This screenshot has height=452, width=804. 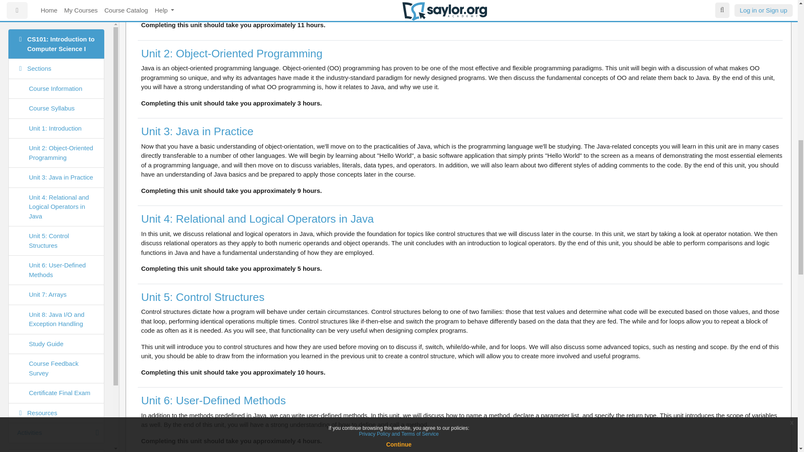 What do you see at coordinates (56, 27) in the screenshot?
I see `My programs` at bounding box center [56, 27].